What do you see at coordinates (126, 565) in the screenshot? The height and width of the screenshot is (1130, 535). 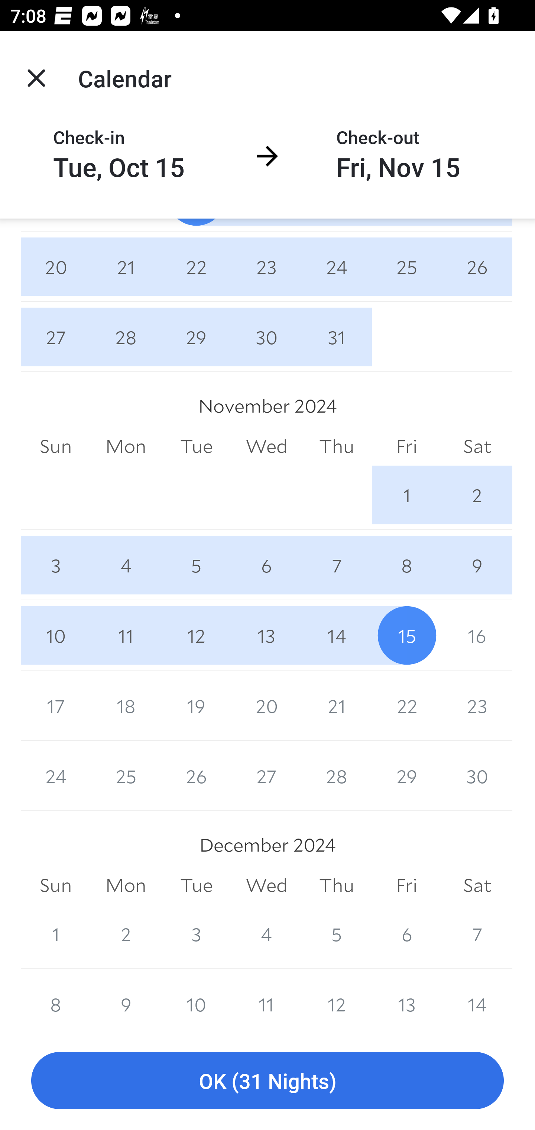 I see `4 4 November 2024` at bounding box center [126, 565].